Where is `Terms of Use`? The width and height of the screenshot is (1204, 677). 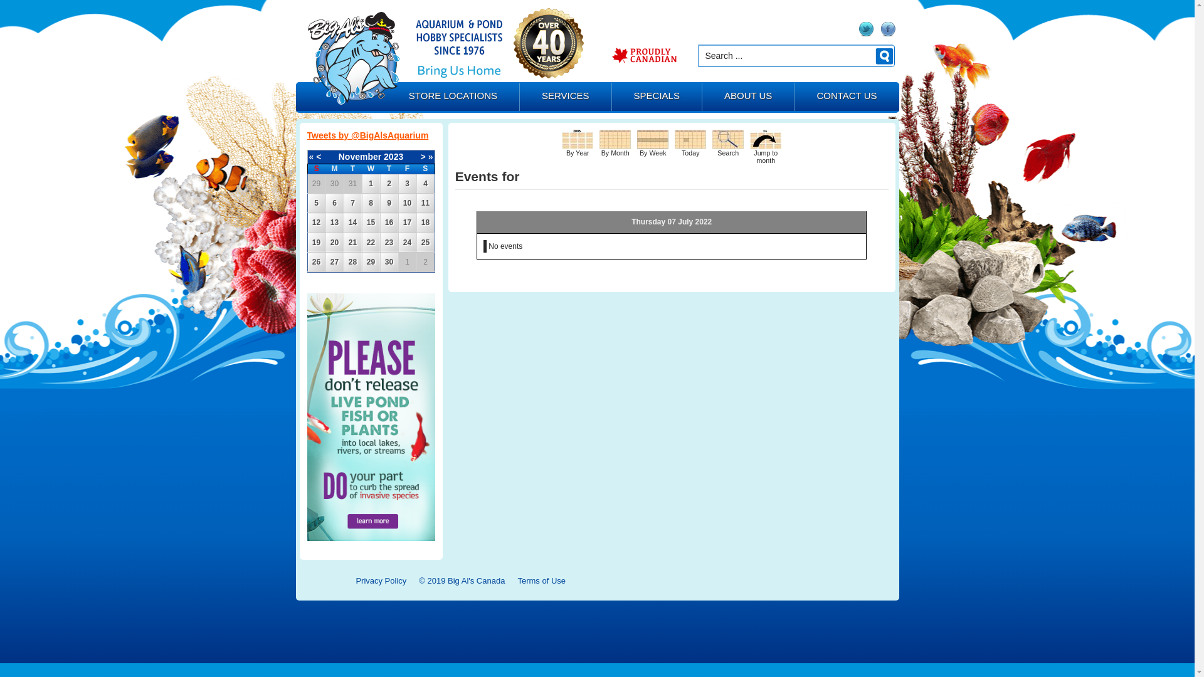 Terms of Use is located at coordinates (542, 580).